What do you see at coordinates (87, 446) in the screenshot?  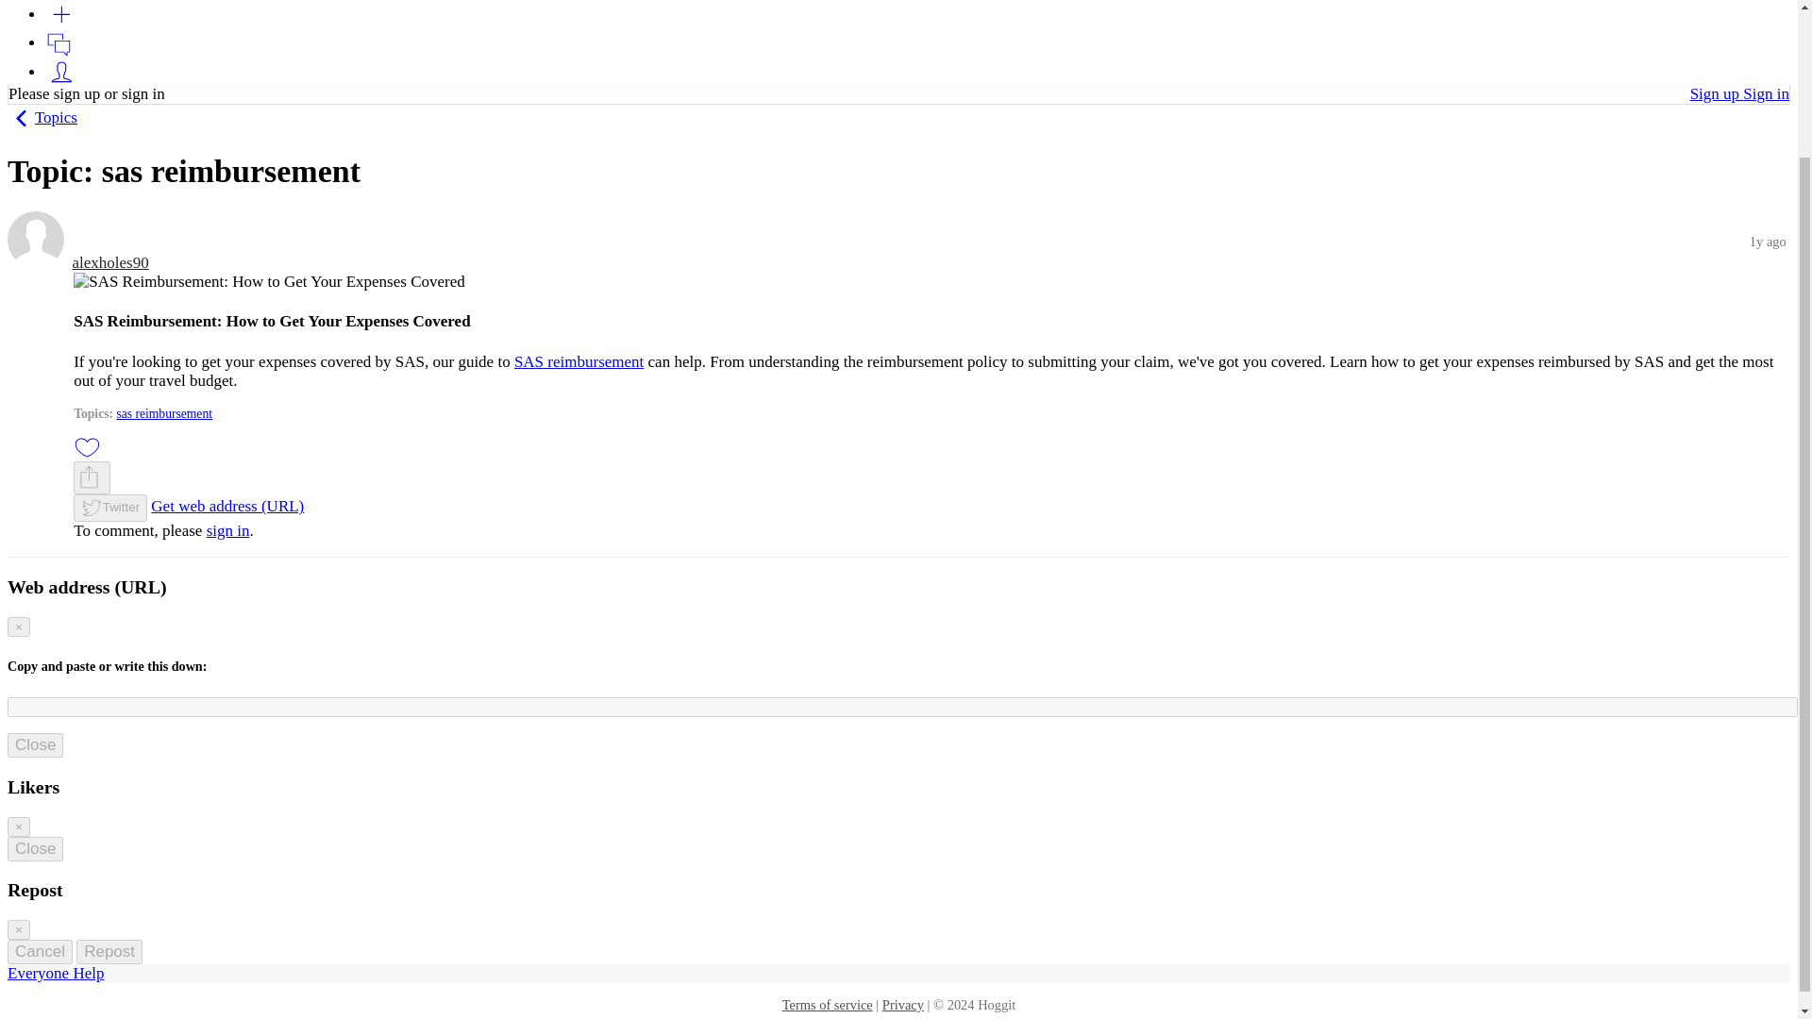 I see `Like` at bounding box center [87, 446].